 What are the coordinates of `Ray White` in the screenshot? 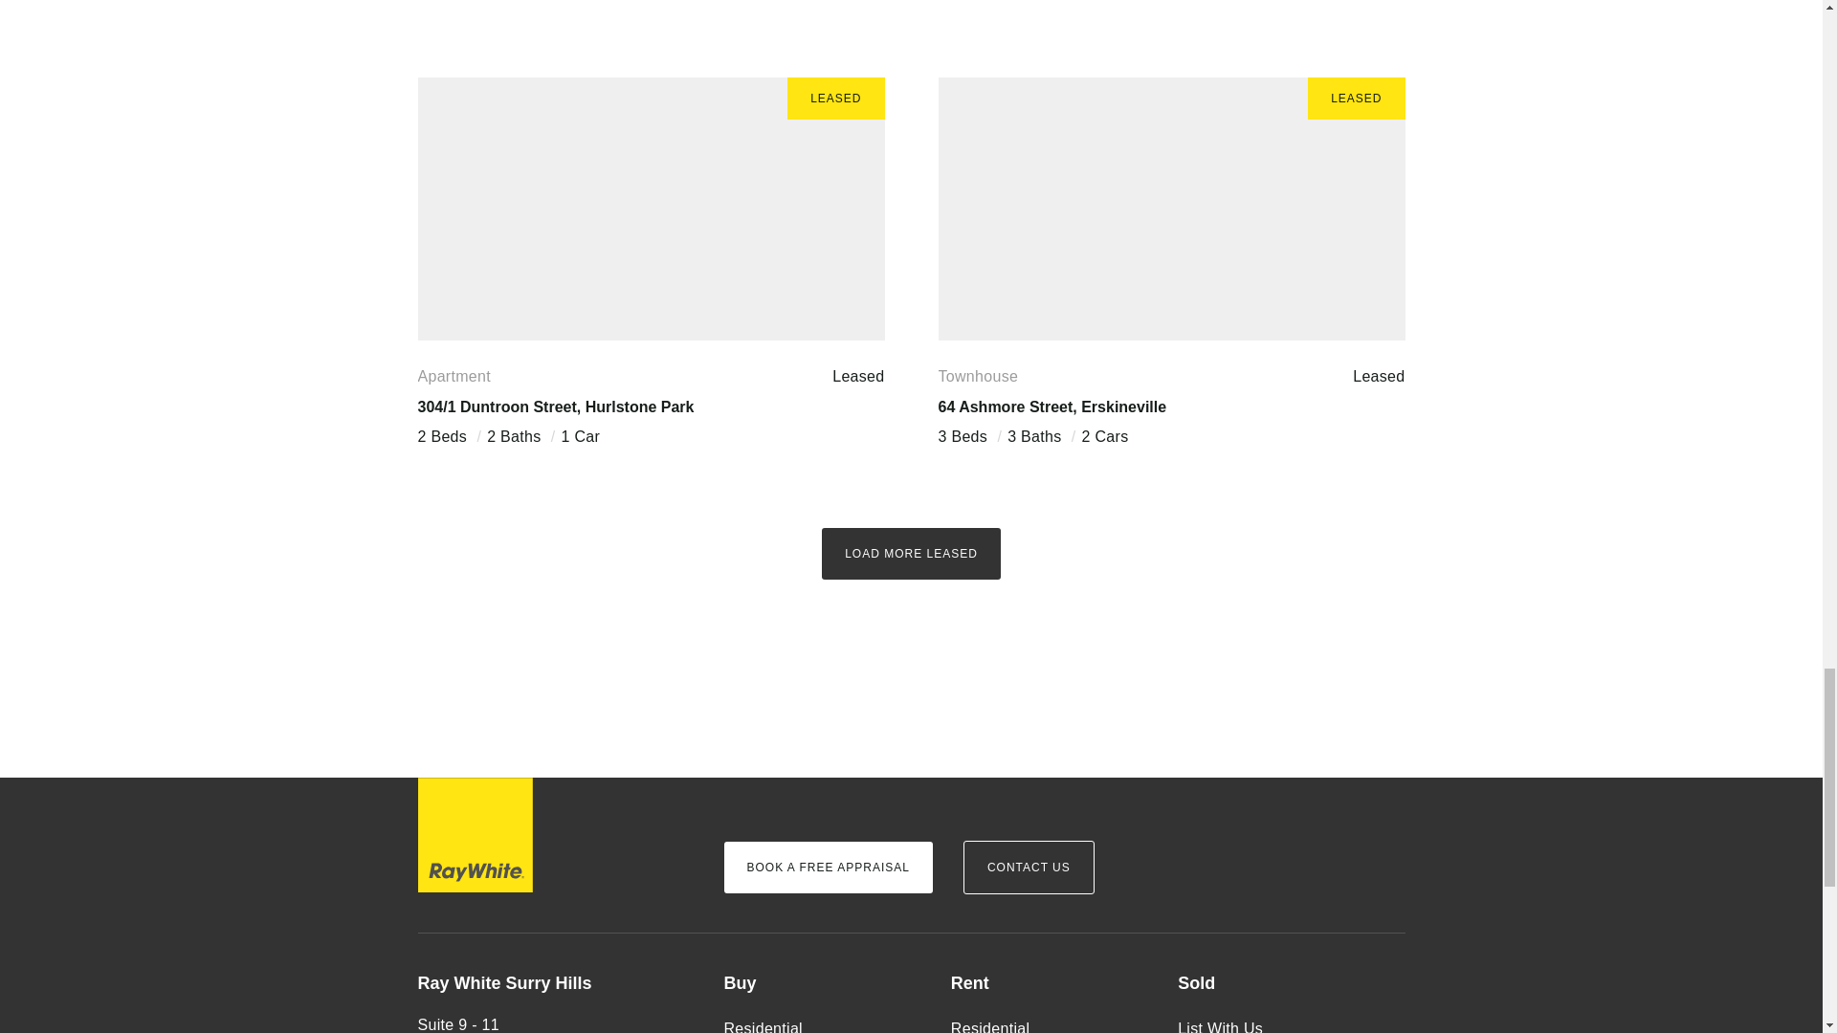 It's located at (475, 835).